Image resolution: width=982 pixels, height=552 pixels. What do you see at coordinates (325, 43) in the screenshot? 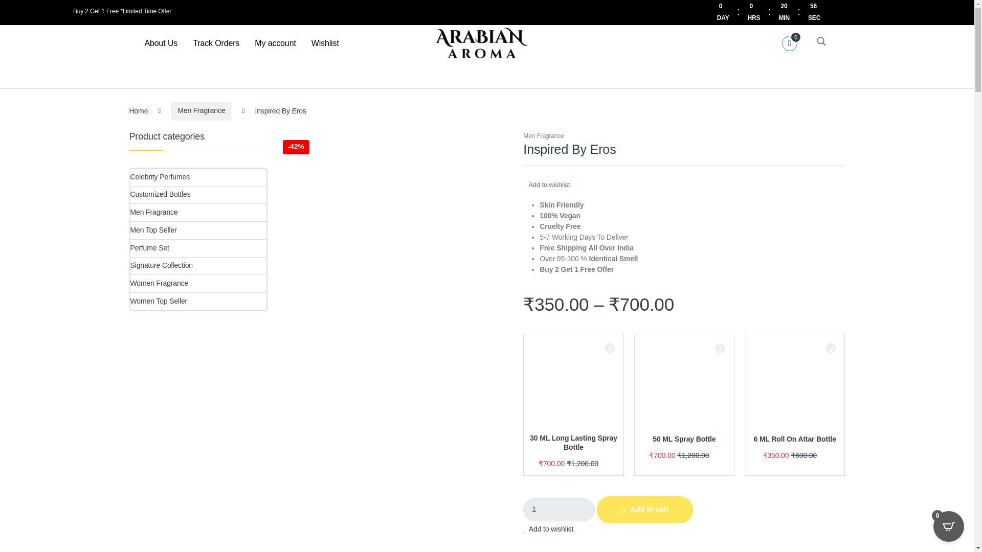
I see `Wishlist` at bounding box center [325, 43].